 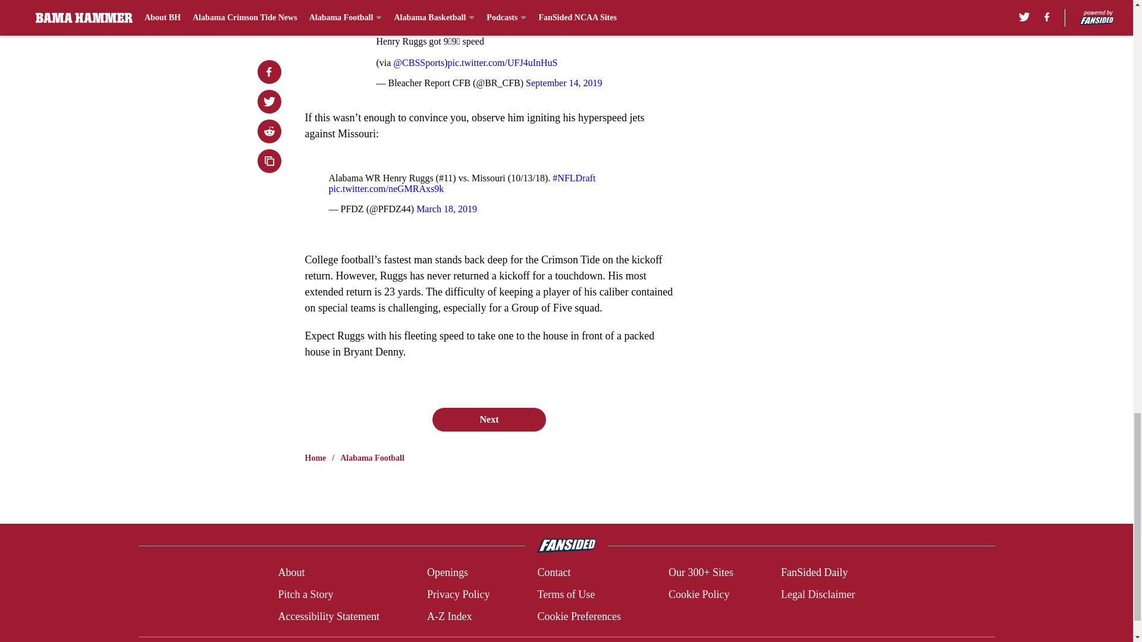 I want to click on Home, so click(x=315, y=458).